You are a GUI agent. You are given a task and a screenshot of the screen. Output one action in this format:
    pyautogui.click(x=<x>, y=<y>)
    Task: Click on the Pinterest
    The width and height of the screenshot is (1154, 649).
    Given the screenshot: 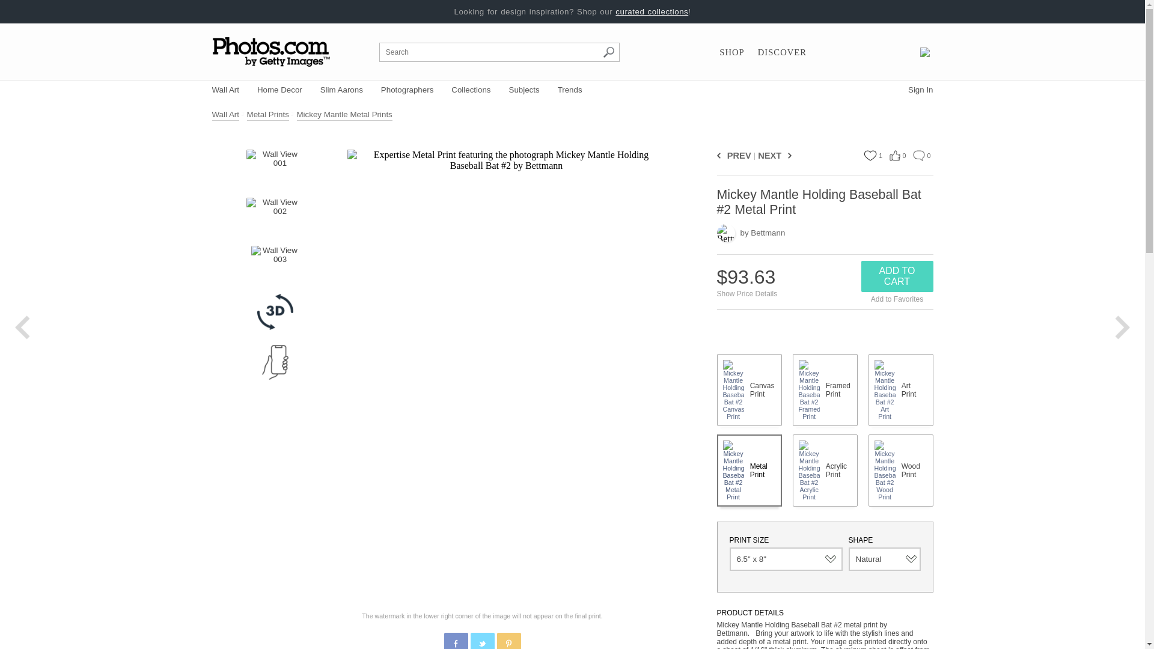 What is the action you would take?
    pyautogui.click(x=509, y=643)
    